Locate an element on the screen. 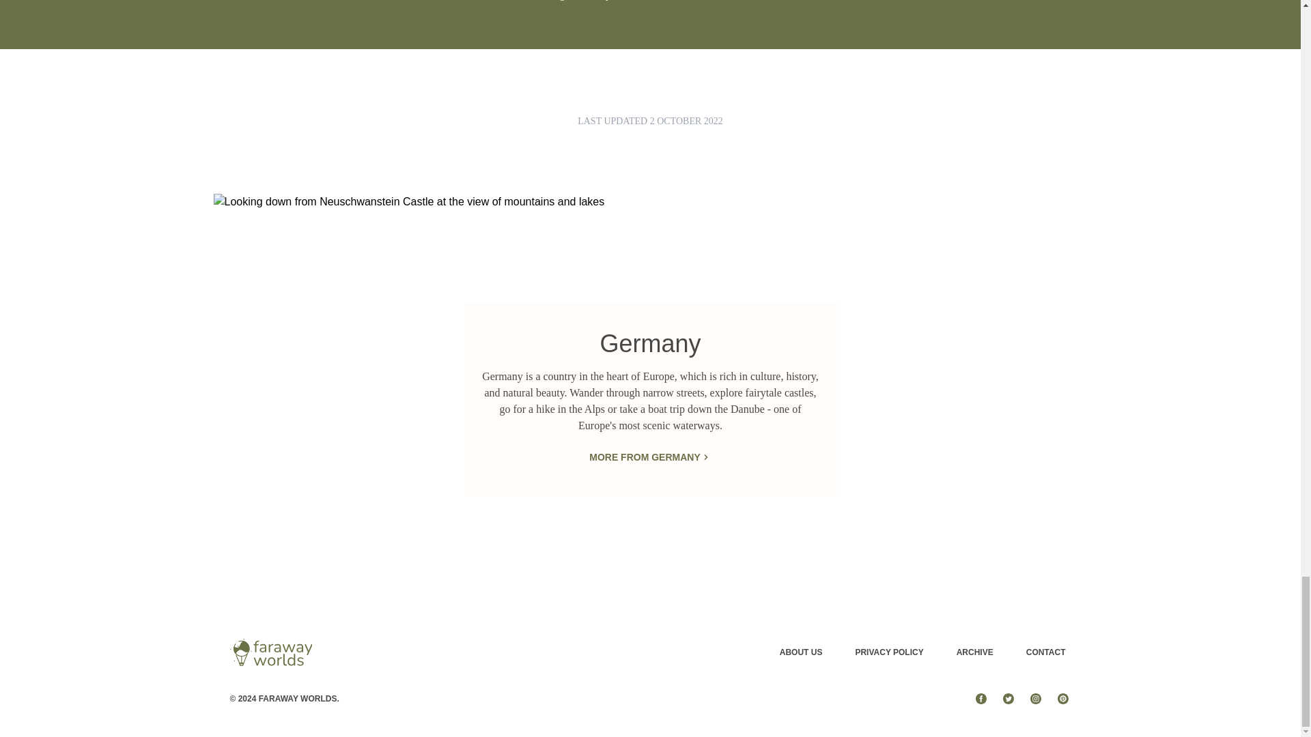 The height and width of the screenshot is (737, 1311). PRIVACY POLICY is located at coordinates (888, 652).